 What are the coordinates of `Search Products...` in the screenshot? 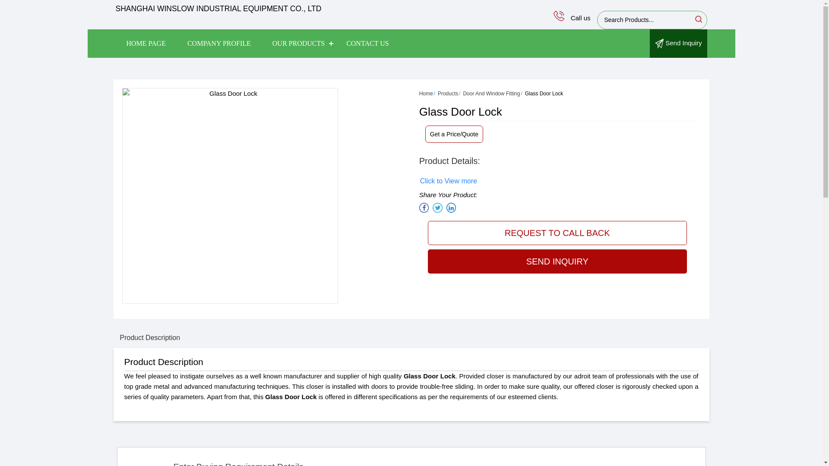 It's located at (645, 20).